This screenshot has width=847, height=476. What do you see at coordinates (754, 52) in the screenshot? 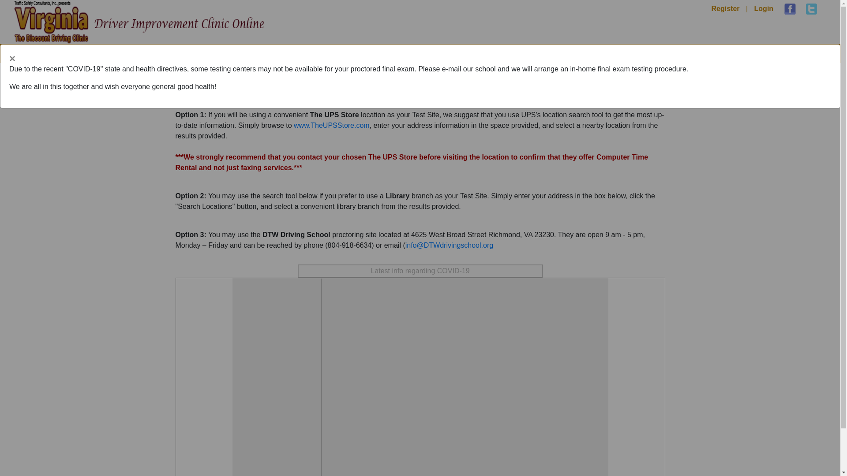
I see `FAQs` at bounding box center [754, 52].